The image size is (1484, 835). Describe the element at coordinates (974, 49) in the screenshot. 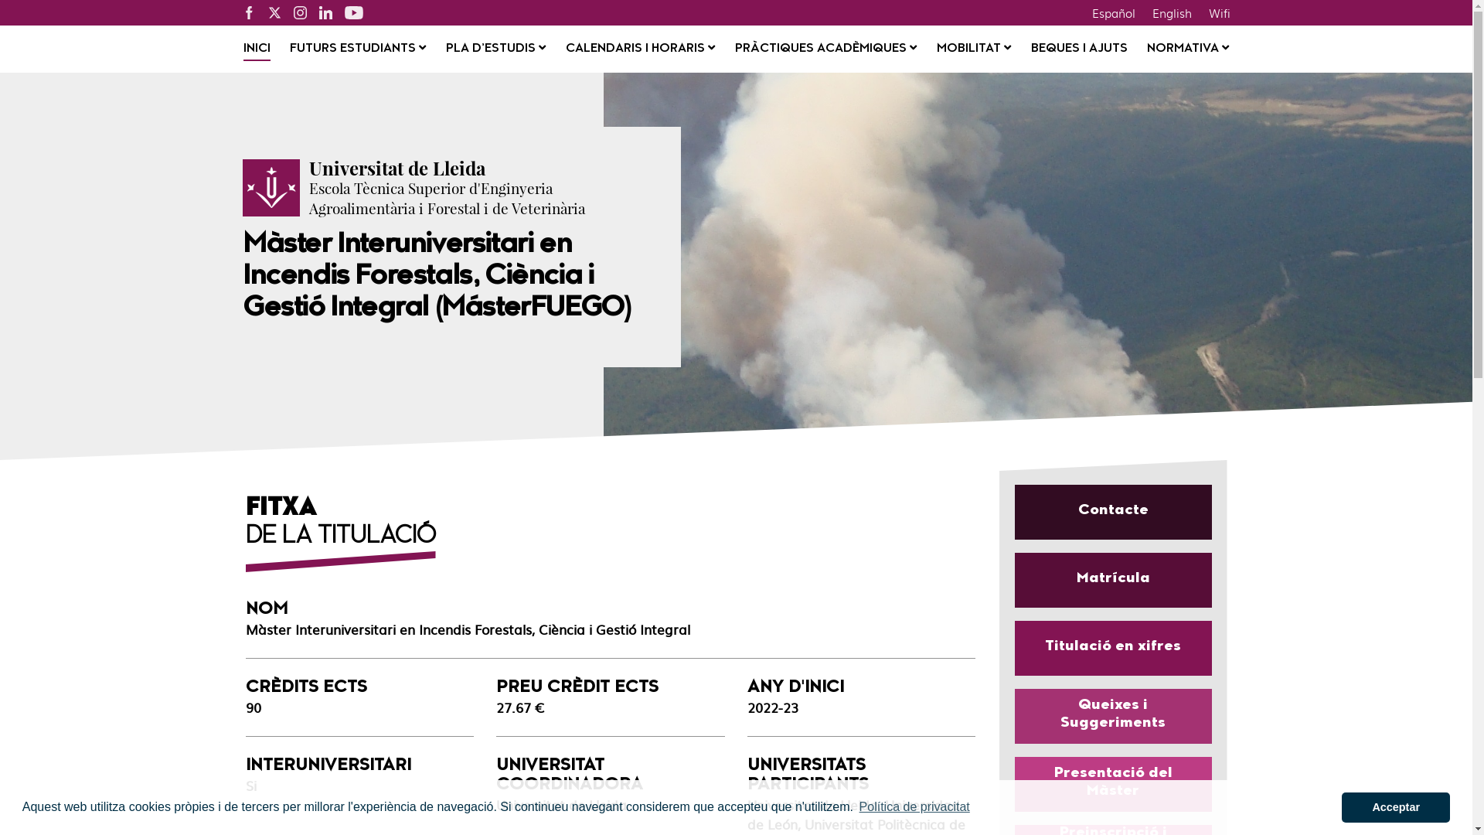

I see `MOBILITAT` at that location.